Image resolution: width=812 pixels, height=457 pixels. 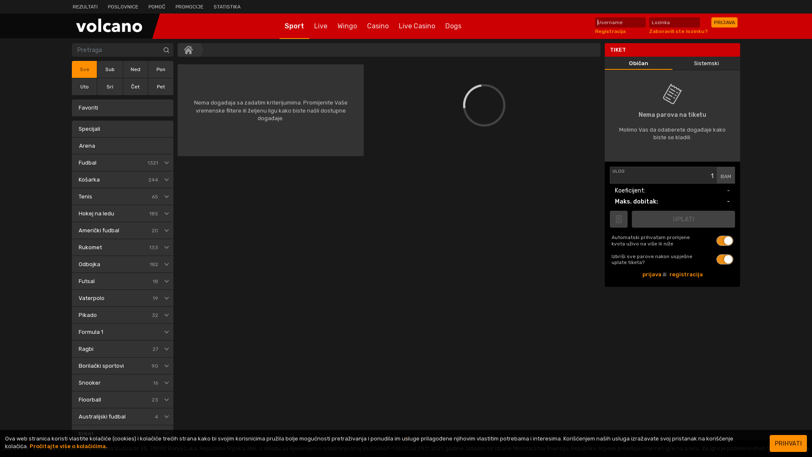 I want to click on Pregled tiketa, so click(x=619, y=219).